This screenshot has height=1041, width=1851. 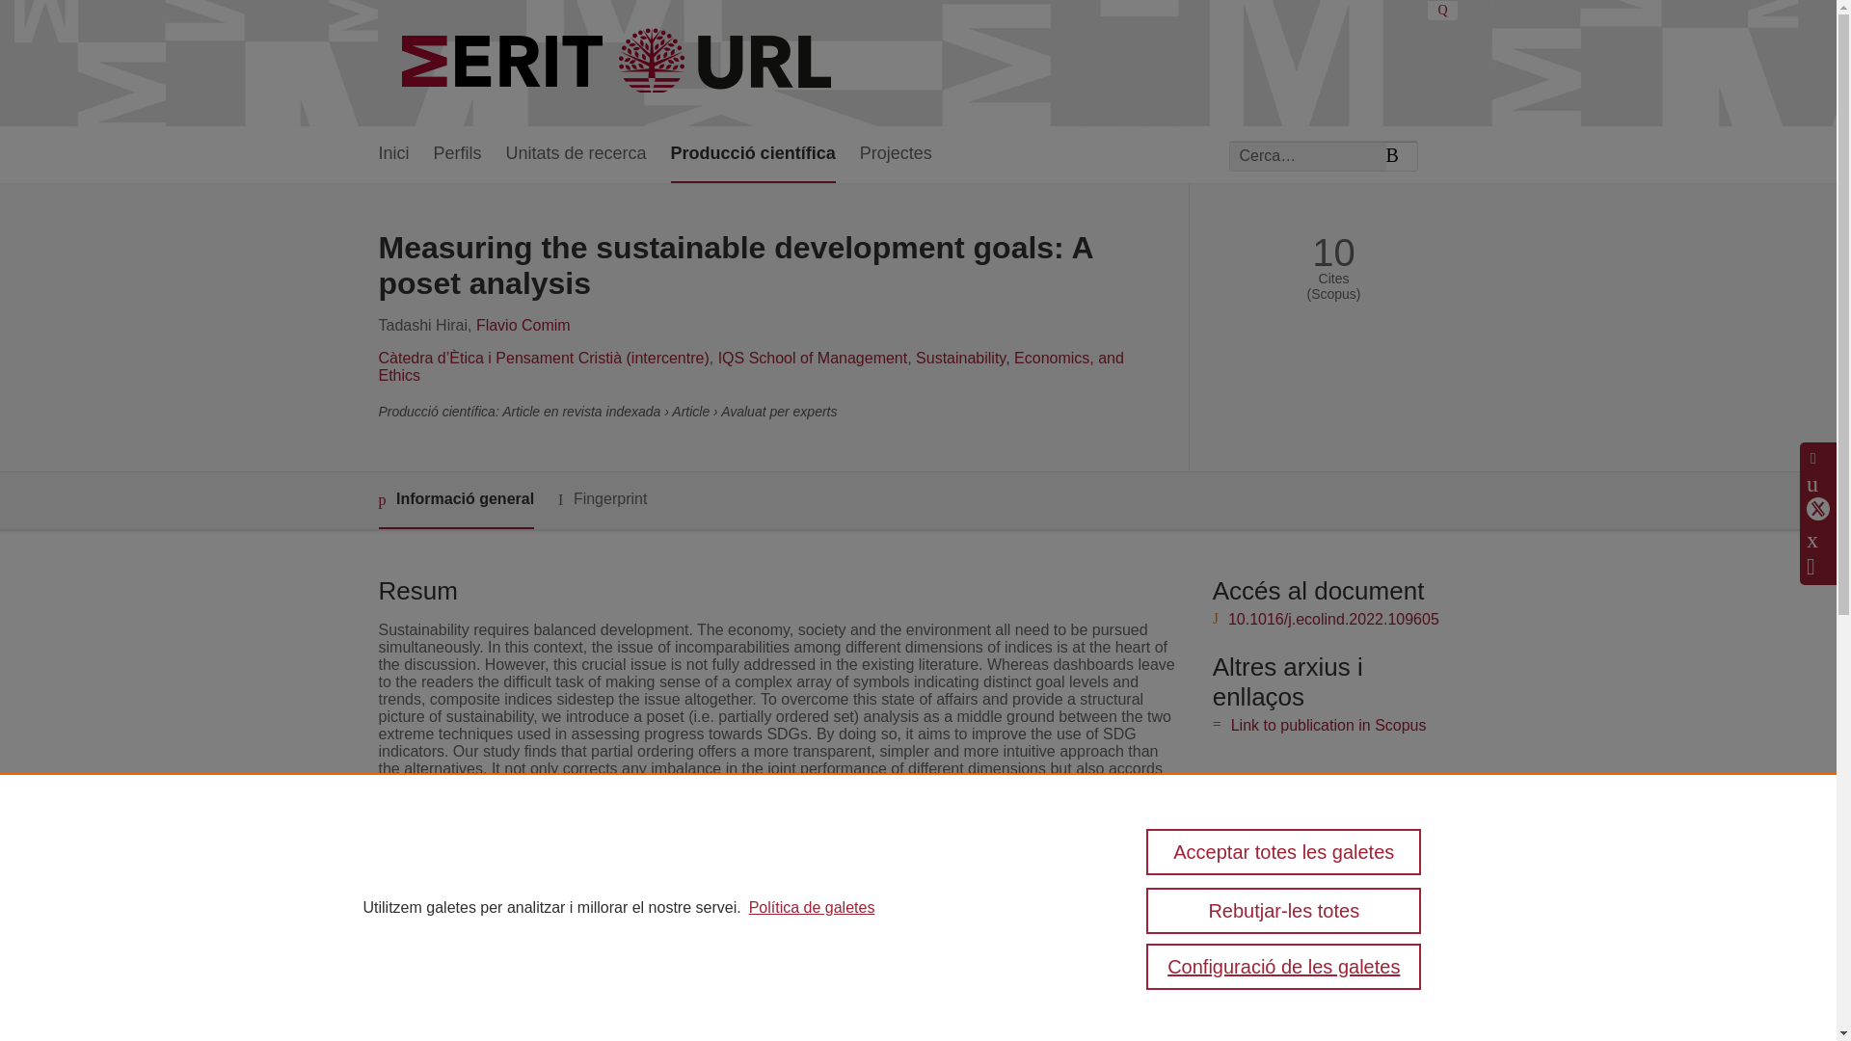 I want to click on Unitats de recerca, so click(x=576, y=154).